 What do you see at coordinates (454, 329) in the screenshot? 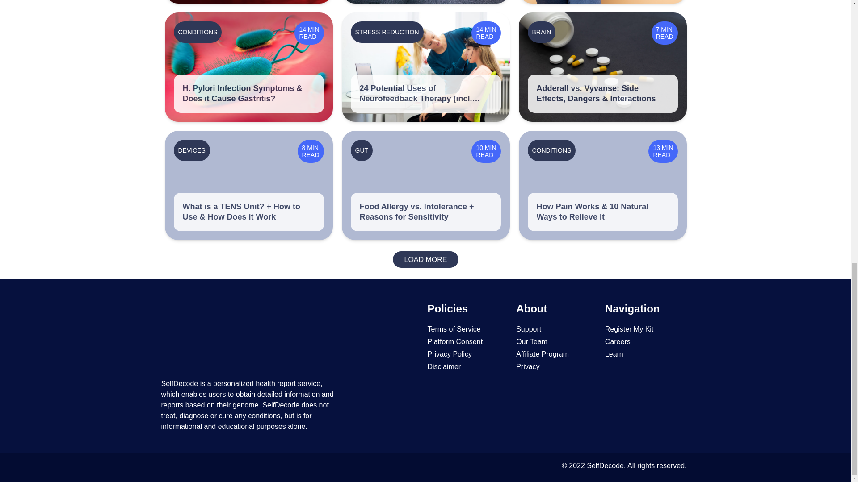
I see `Terms of Service` at bounding box center [454, 329].